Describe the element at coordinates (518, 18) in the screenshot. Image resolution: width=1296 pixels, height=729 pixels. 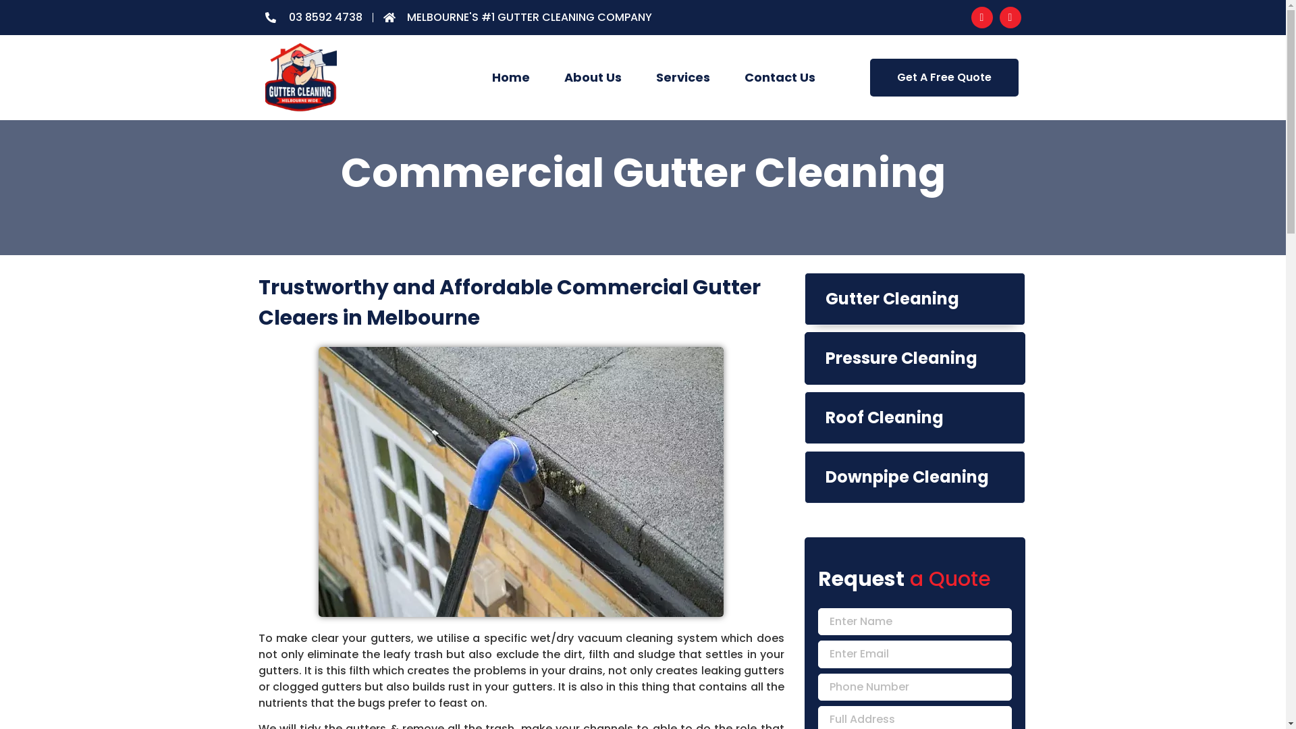
I see `MELBOURNE'S #1 GUTTER CLEANING COMPANY` at that location.